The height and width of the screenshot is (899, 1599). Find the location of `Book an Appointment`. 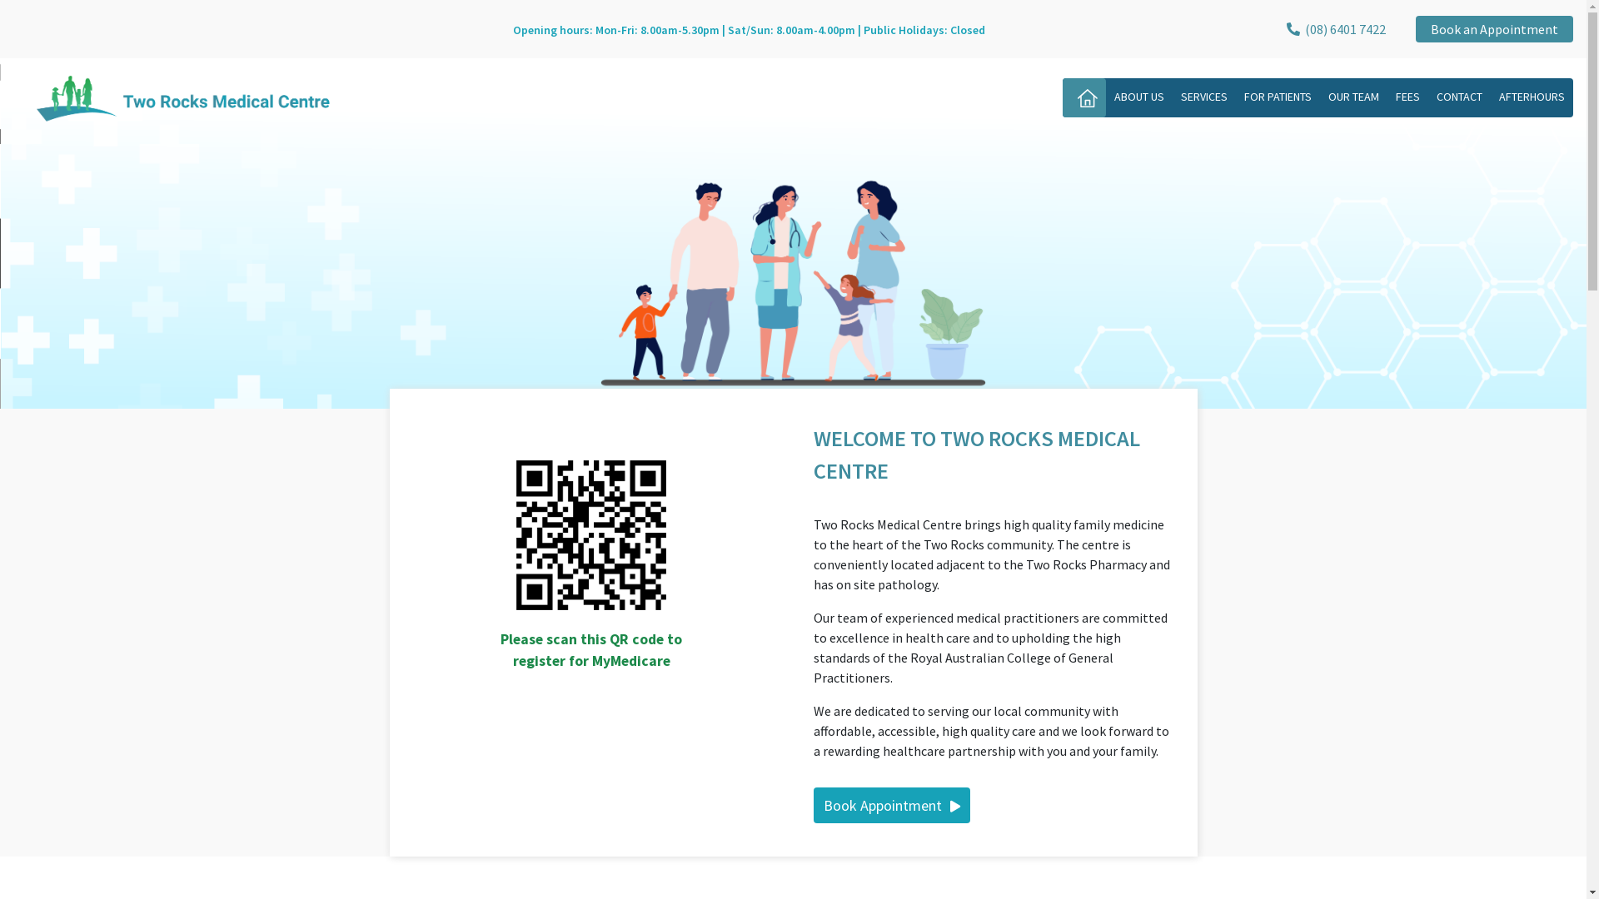

Book an Appointment is located at coordinates (1494, 29).